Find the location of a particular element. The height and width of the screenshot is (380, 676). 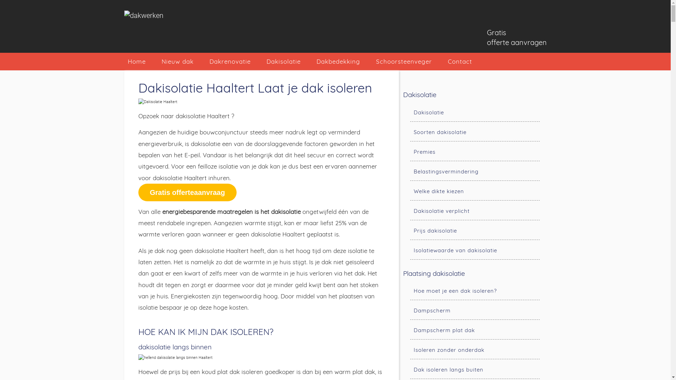

Nieuw dak is located at coordinates (177, 62).